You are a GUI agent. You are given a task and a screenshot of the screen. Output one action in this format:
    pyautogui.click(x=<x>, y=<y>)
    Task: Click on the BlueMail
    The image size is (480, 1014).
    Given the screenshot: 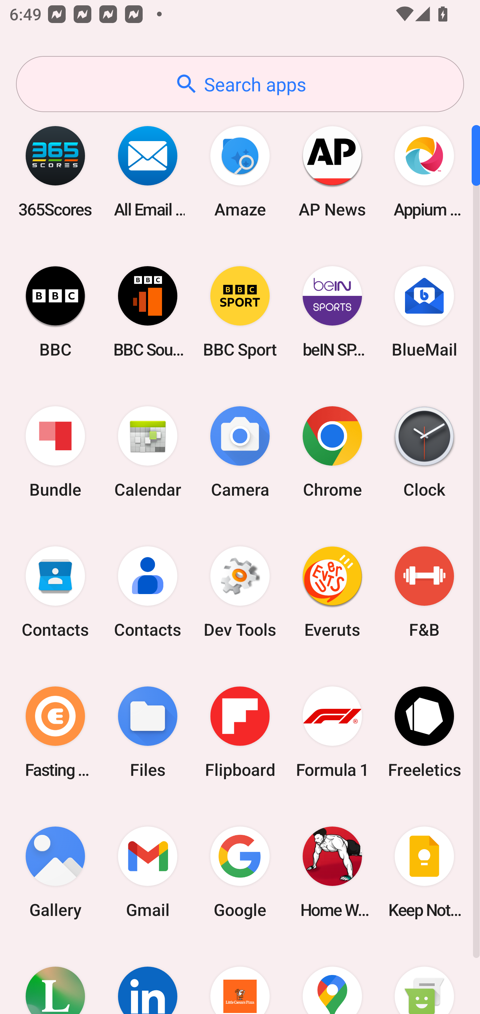 What is the action you would take?
    pyautogui.click(x=424, y=312)
    